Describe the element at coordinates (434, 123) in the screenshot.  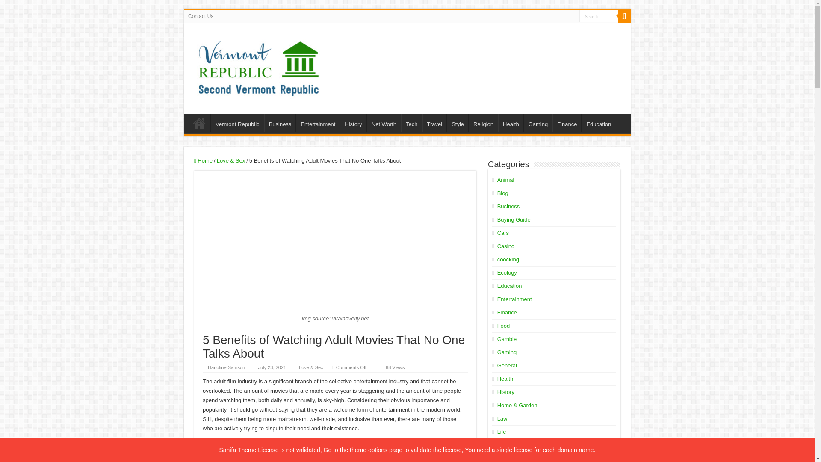
I see `Travel` at that location.